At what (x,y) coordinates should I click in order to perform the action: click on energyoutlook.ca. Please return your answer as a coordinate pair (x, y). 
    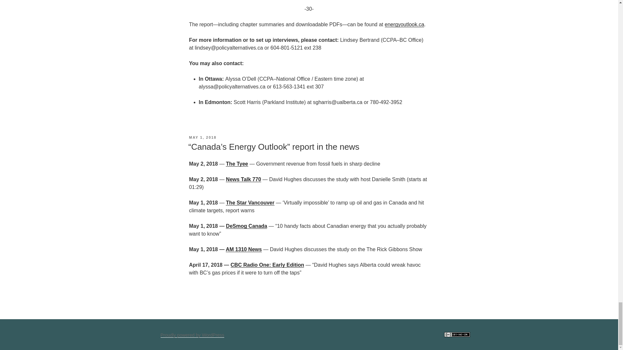
    Looking at the image, I should click on (404, 24).